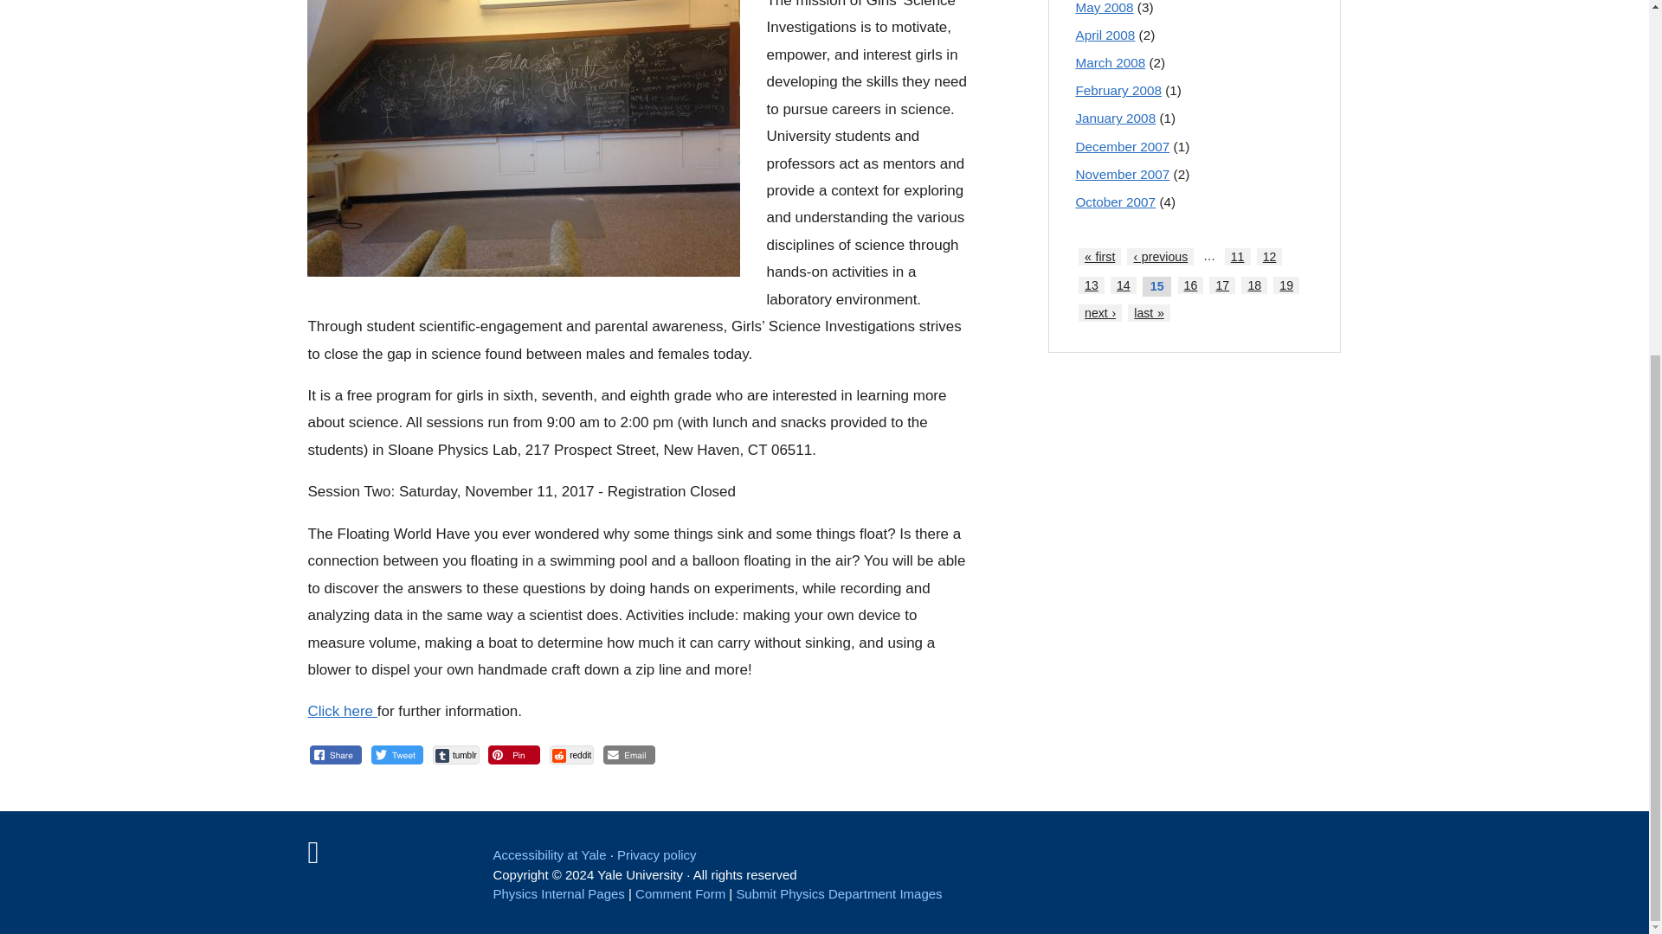 The width and height of the screenshot is (1662, 934). What do you see at coordinates (1092, 285) in the screenshot?
I see `Go to page 13` at bounding box center [1092, 285].